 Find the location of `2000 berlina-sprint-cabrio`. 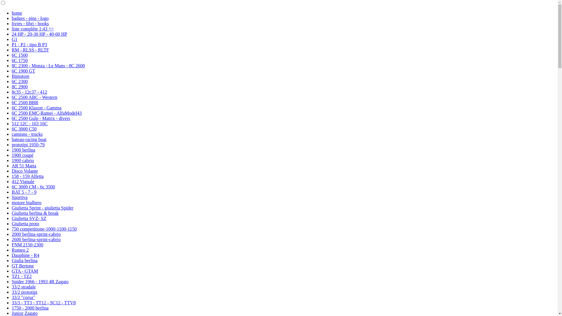

2000 berlina-sprint-cabrio is located at coordinates (36, 234).